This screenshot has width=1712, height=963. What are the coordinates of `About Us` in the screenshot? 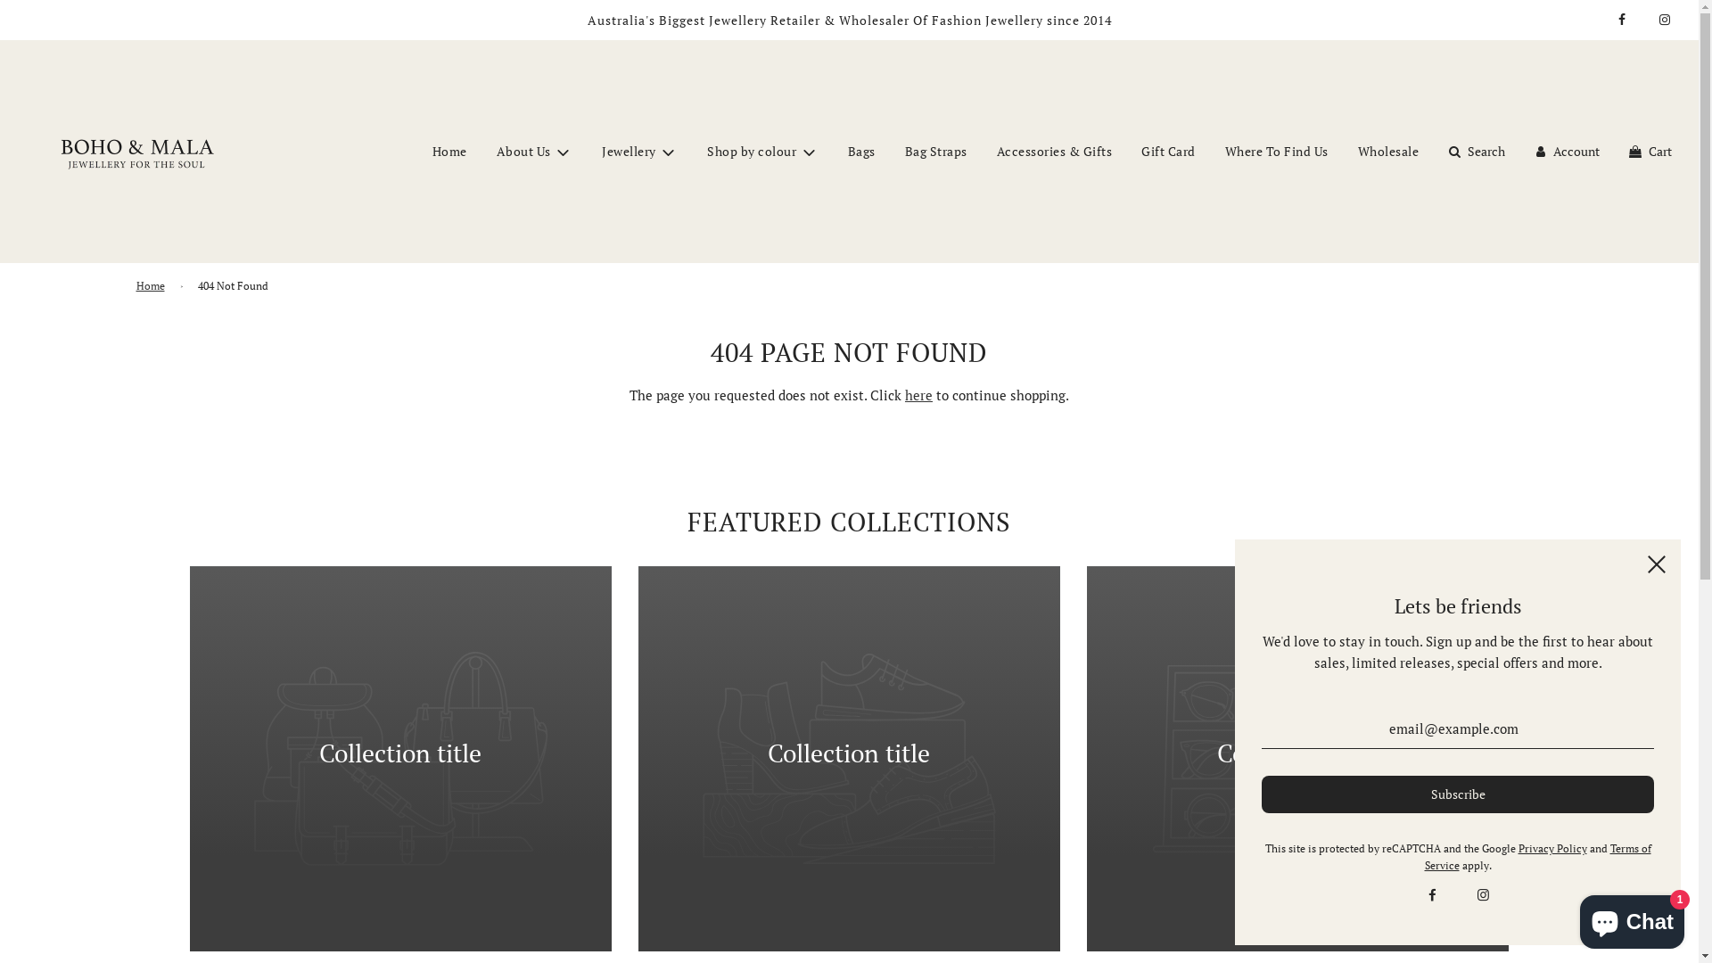 It's located at (535, 152).